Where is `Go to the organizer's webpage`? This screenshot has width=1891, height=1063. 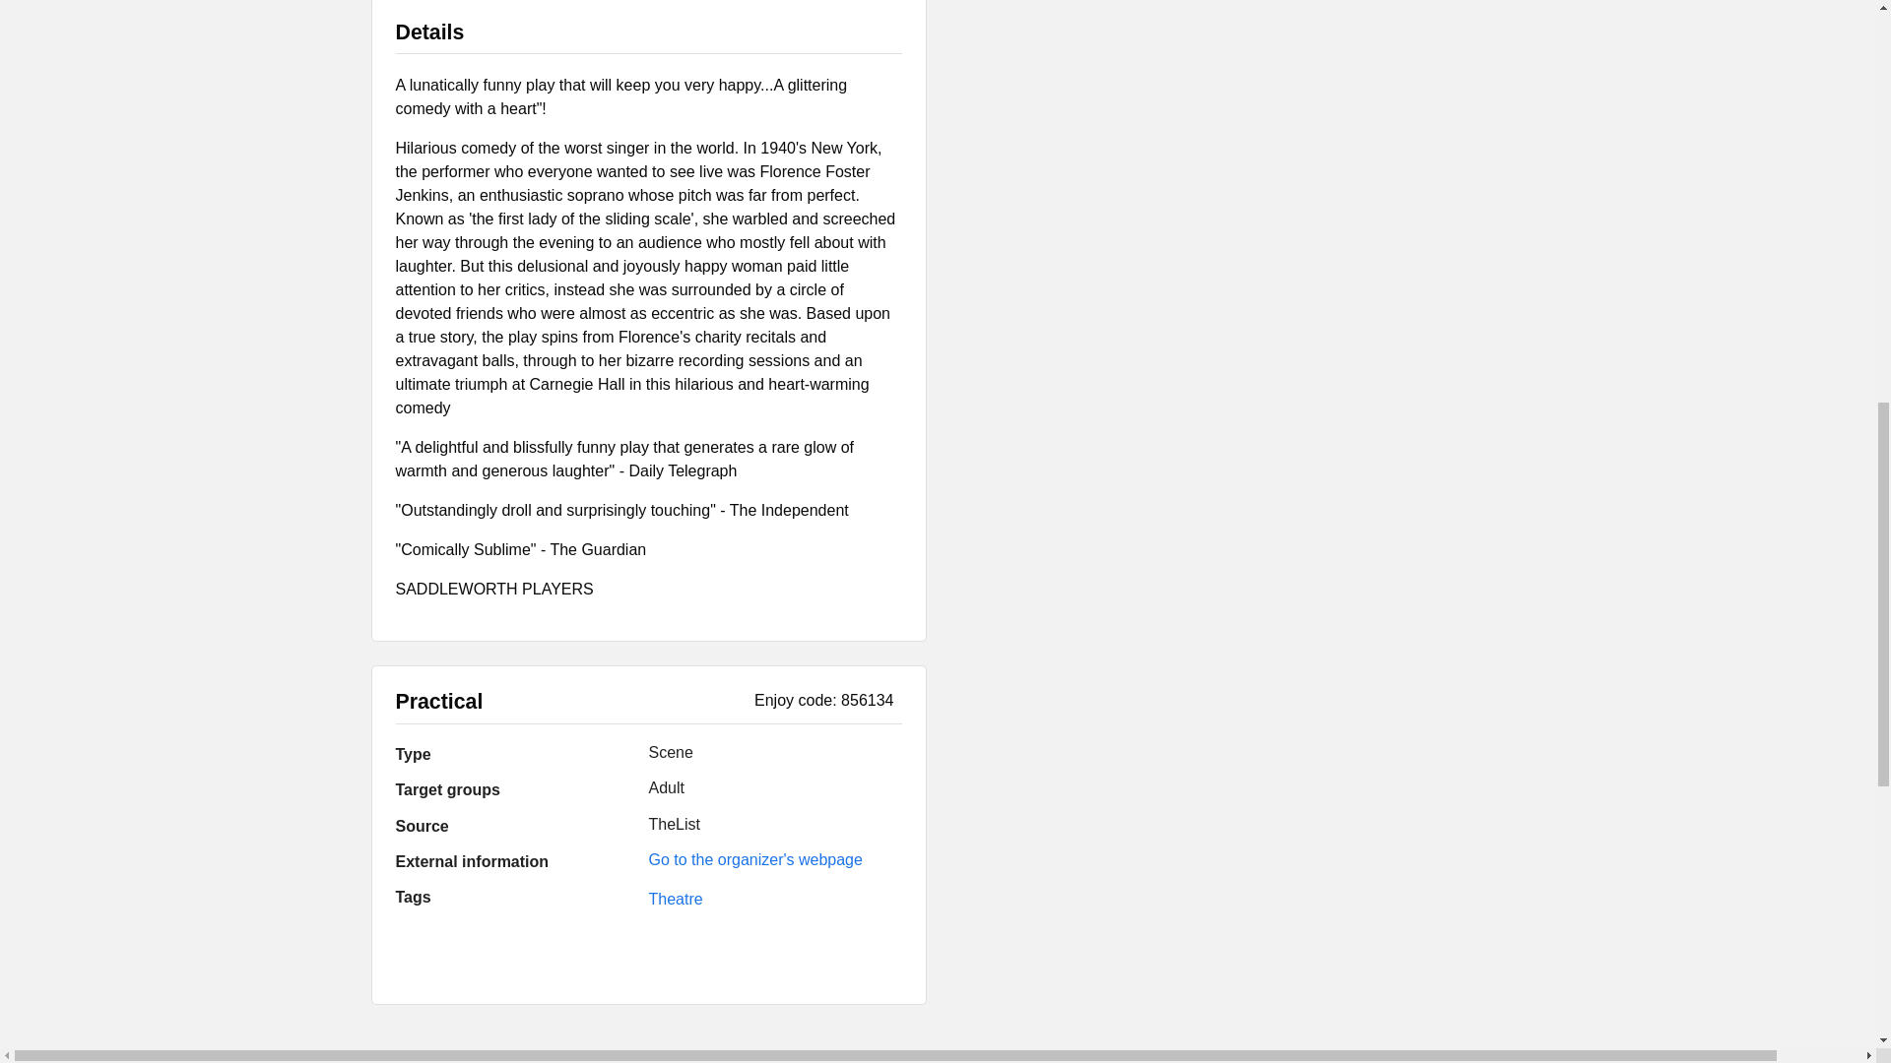
Go to the organizer's webpage is located at coordinates (754, 860).